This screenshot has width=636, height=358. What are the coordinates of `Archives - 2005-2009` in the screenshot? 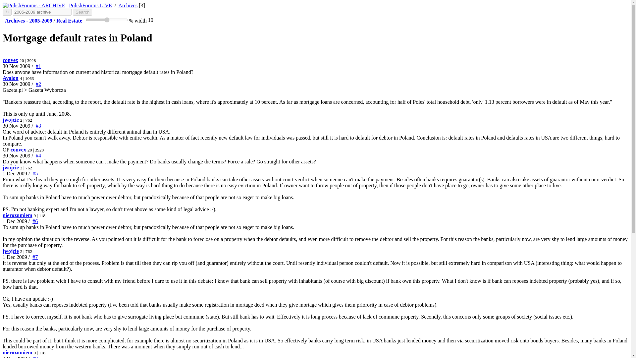 It's located at (10, 78).